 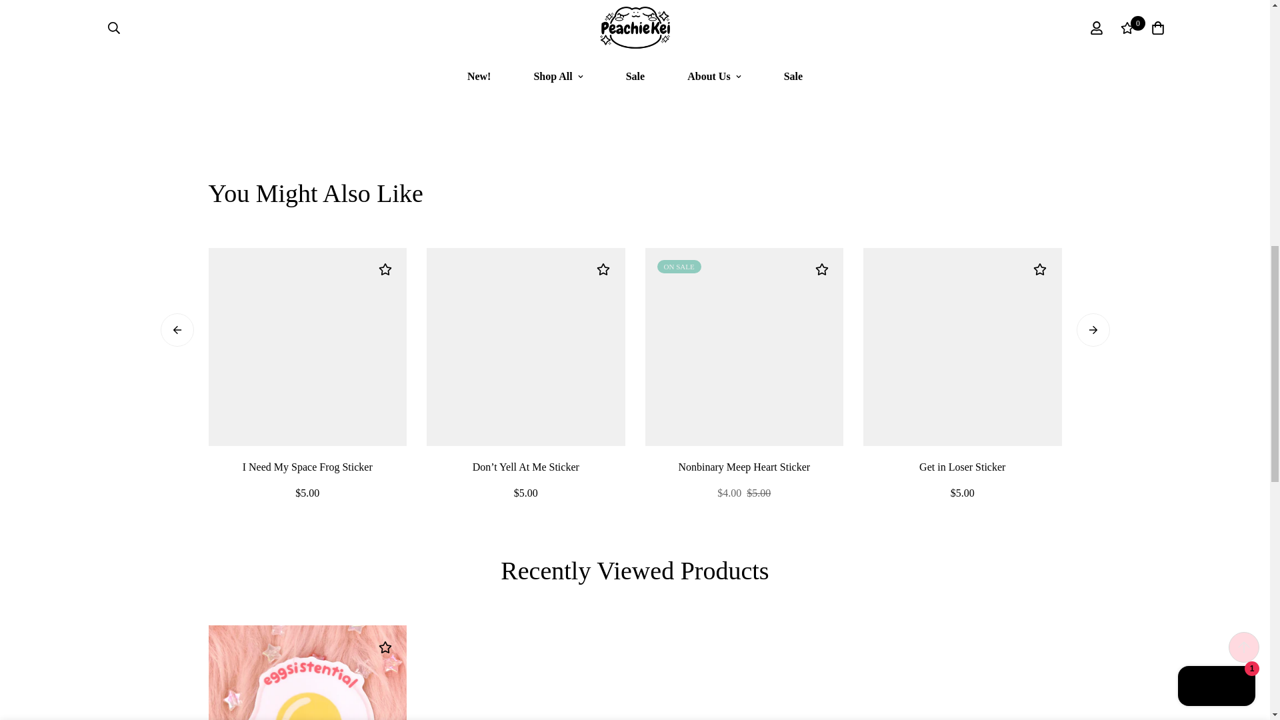 I want to click on 1, so click(x=897, y=25).